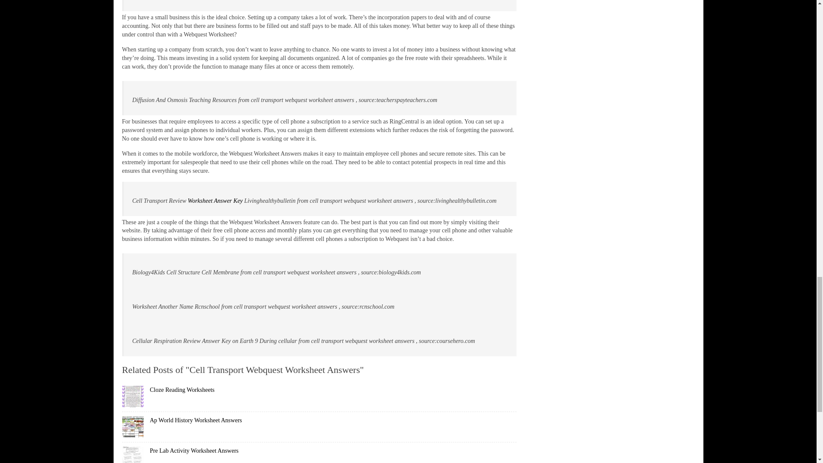  What do you see at coordinates (215, 201) in the screenshot?
I see `Worksheet Answer Key` at bounding box center [215, 201].